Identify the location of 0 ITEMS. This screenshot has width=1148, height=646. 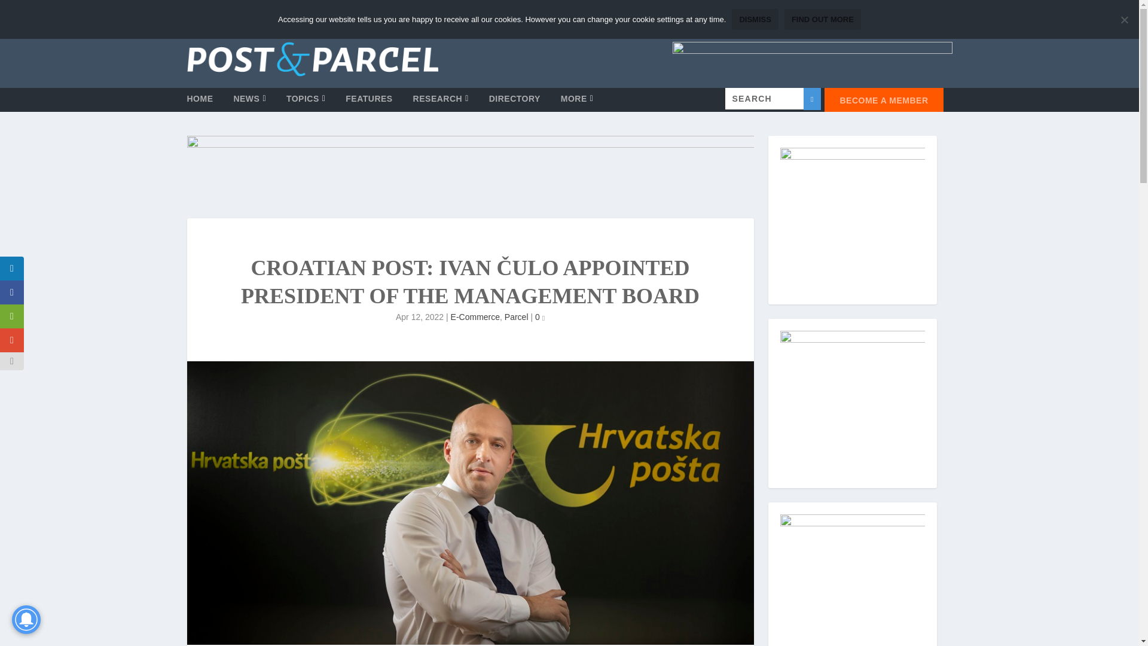
(923, 16).